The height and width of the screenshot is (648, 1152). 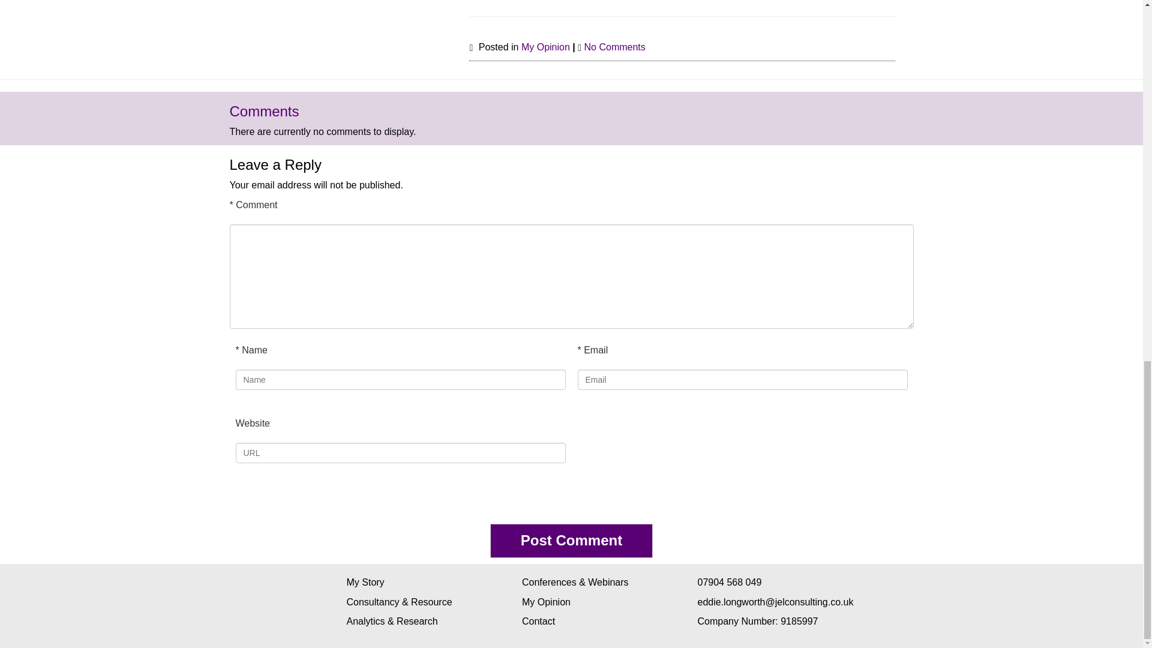 What do you see at coordinates (614, 47) in the screenshot?
I see `No Comments` at bounding box center [614, 47].